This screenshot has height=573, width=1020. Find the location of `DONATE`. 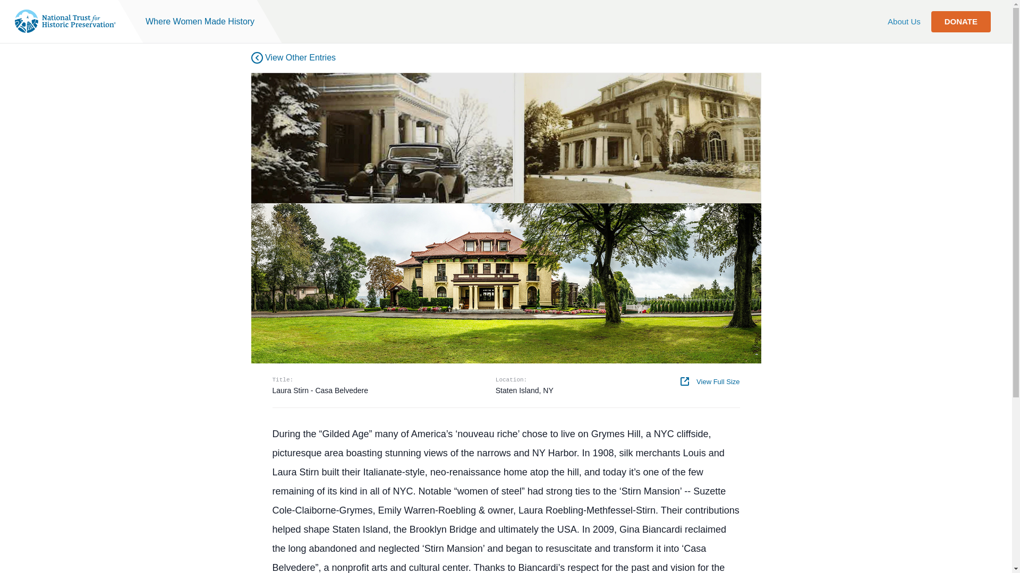

DONATE is located at coordinates (960, 21).